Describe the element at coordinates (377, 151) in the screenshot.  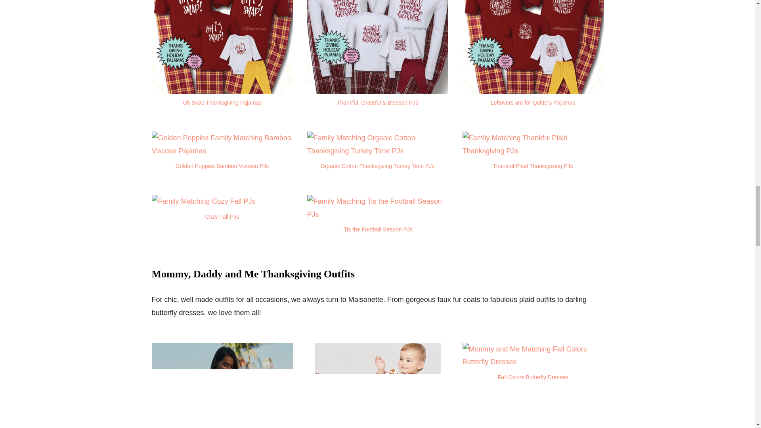
I see `Family Matching Organic Cotton Thanksgiving Turkey Time PJs` at that location.